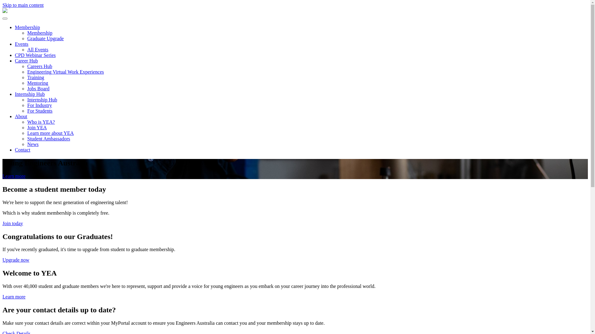  Describe the element at coordinates (40, 66) in the screenshot. I see `Careers Hub` at that location.